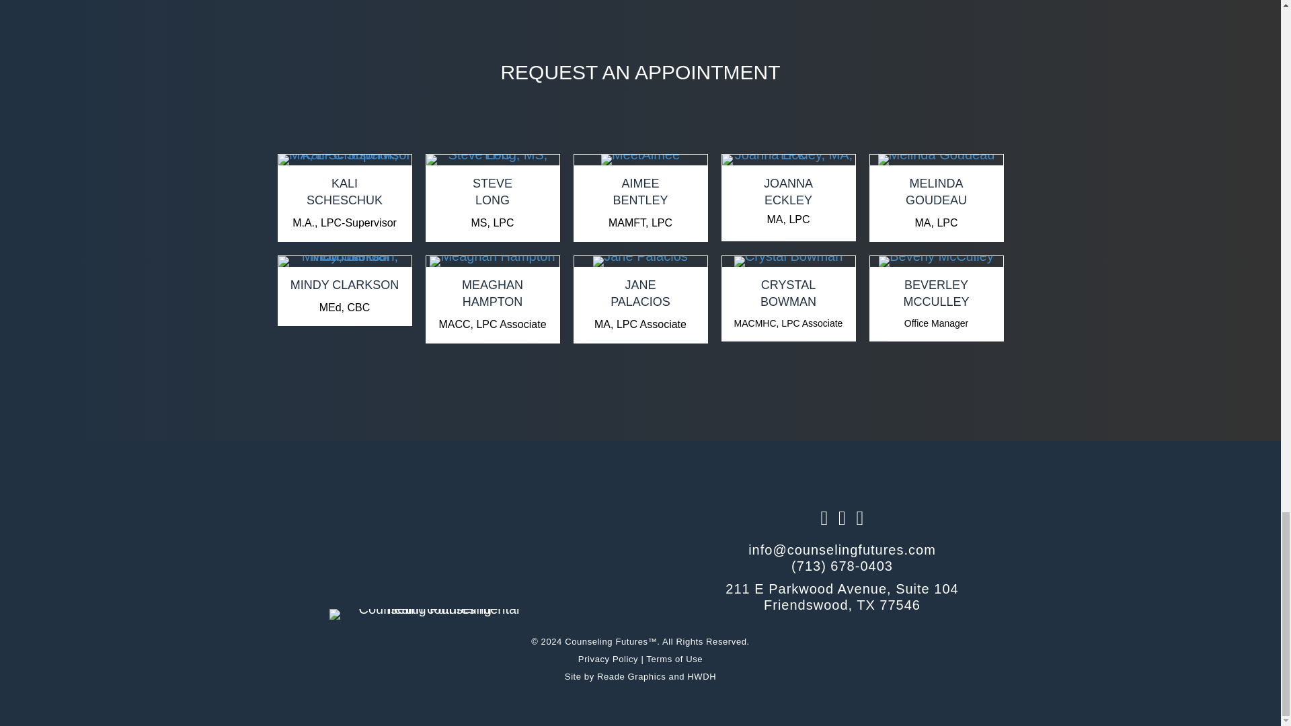 This screenshot has height=726, width=1291. What do you see at coordinates (492, 192) in the screenshot?
I see `Melinda` at bounding box center [492, 192].